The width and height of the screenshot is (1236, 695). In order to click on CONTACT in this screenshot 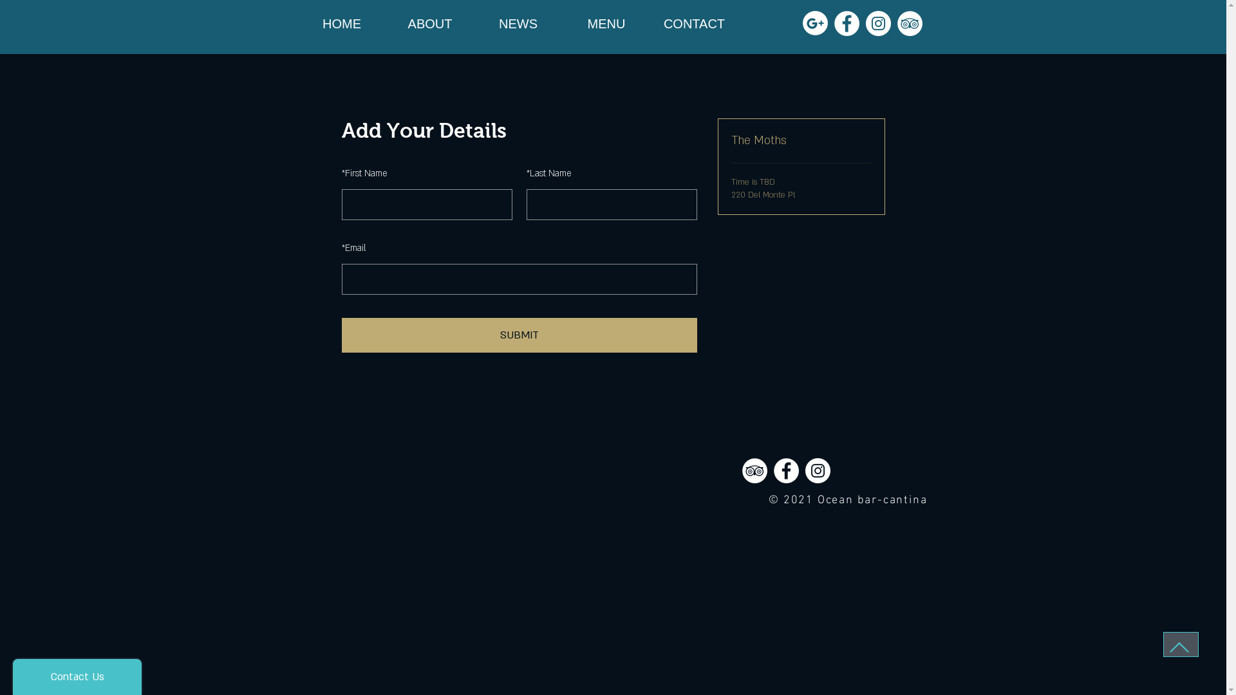, I will do `click(694, 24)`.